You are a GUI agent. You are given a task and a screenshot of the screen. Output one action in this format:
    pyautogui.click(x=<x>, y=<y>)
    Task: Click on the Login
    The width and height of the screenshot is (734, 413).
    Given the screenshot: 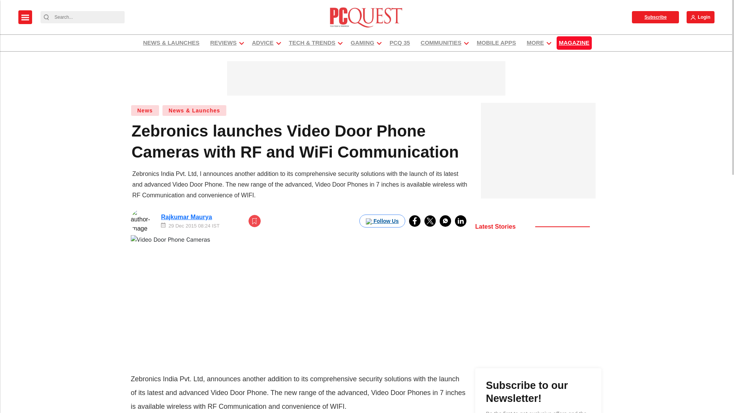 What is the action you would take?
    pyautogui.click(x=700, y=17)
    